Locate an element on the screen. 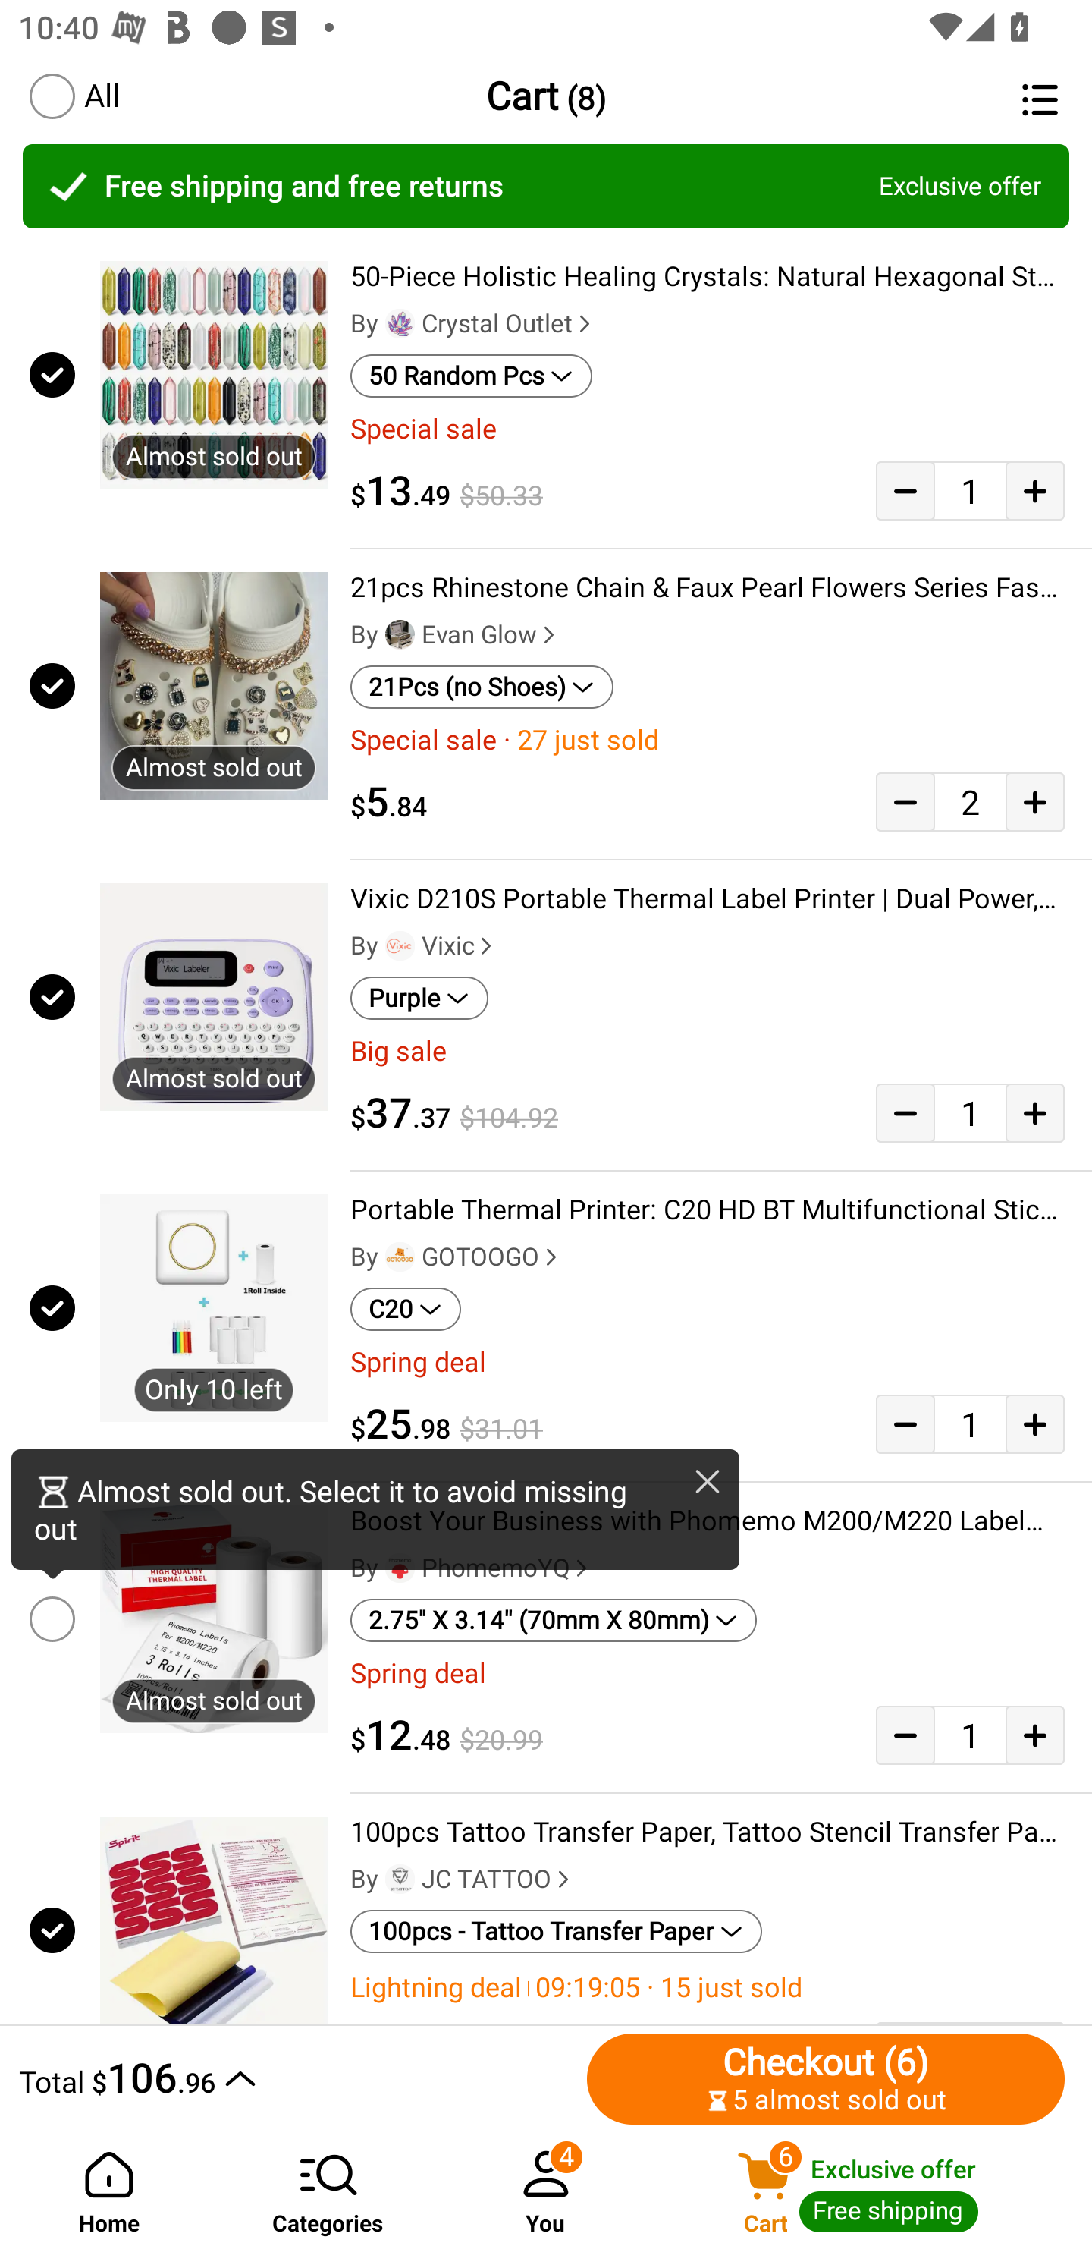 The width and height of the screenshot is (1092, 2246). Product checkbox checked is located at coordinates (50, 997).